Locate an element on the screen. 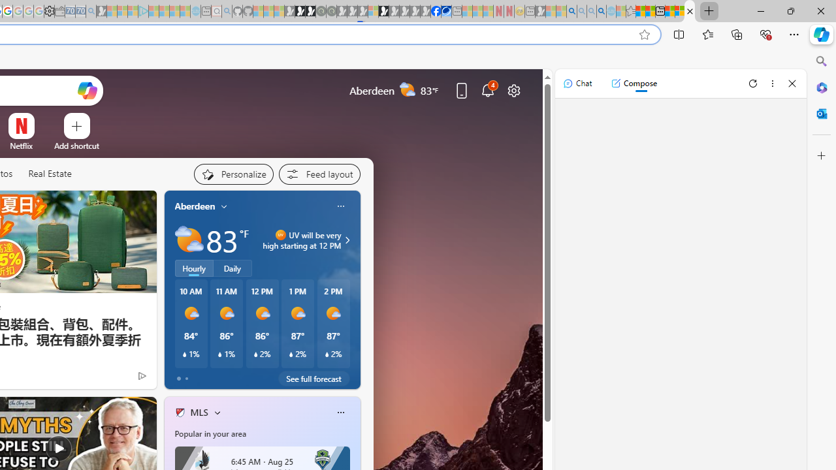 Image resolution: width=836 pixels, height=470 pixels. Class: weather-arrow-glyph is located at coordinates (347, 240).